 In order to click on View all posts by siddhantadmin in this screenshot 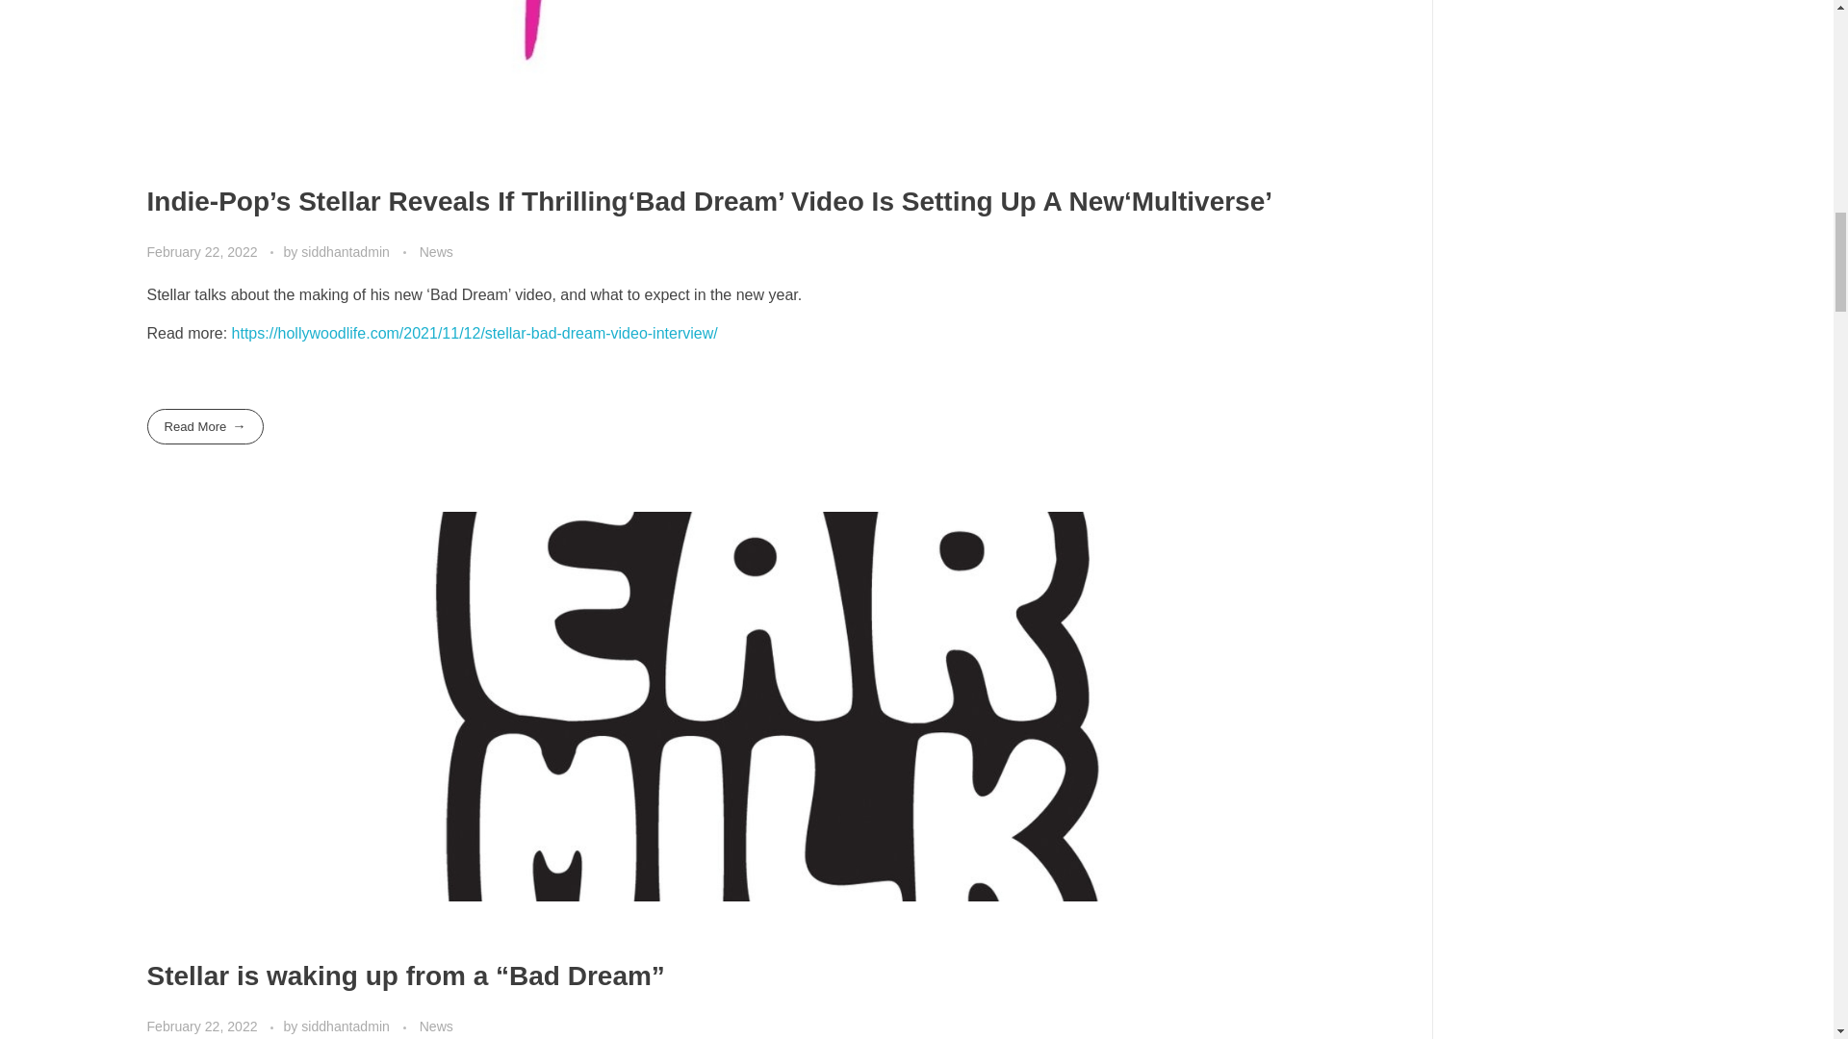, I will do `click(346, 252)`.